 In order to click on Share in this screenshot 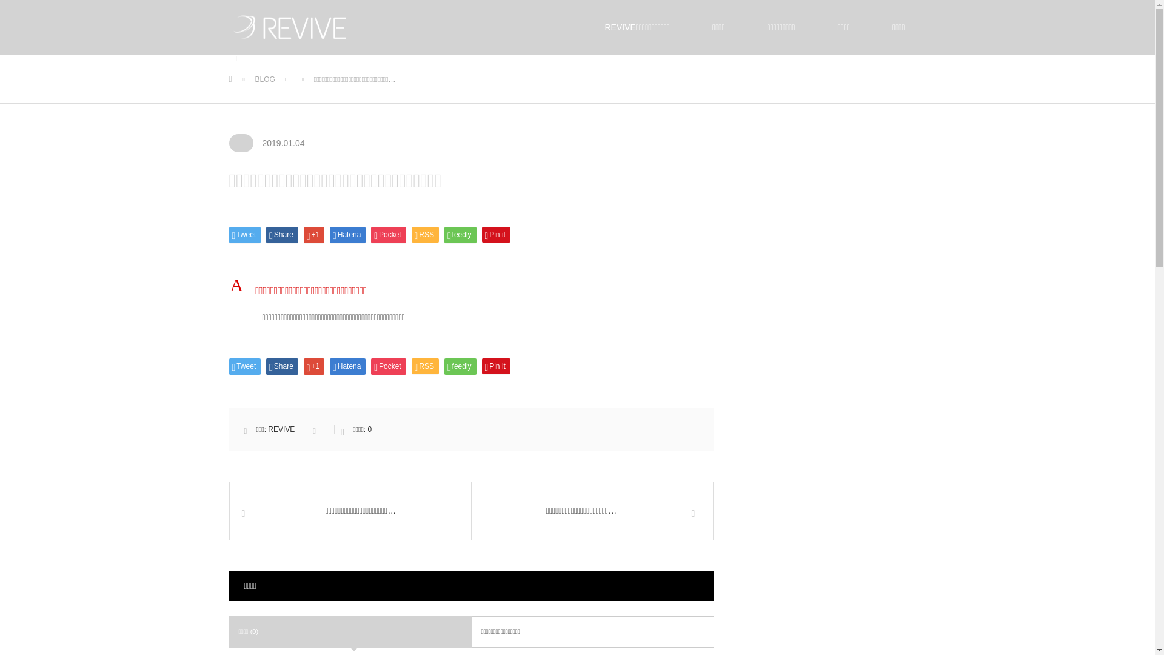, I will do `click(282, 235)`.